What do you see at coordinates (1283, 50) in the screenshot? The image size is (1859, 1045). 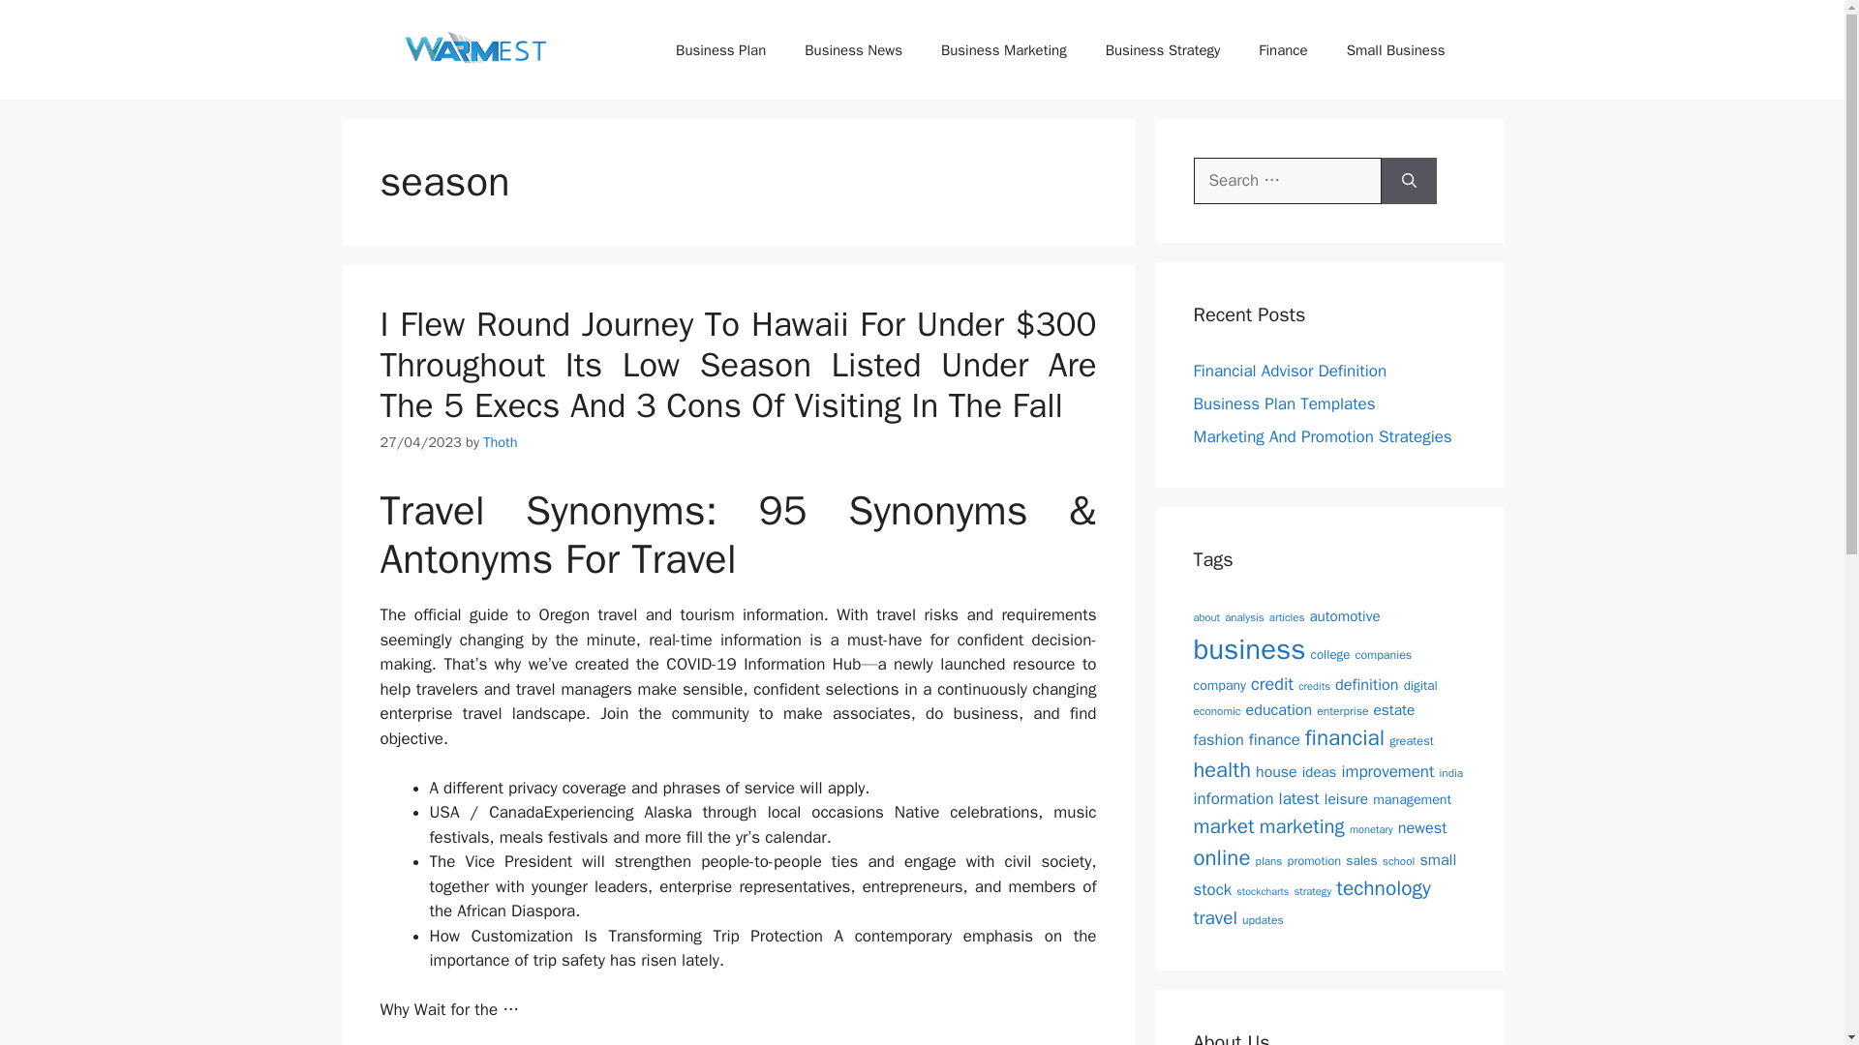 I see `Finance` at bounding box center [1283, 50].